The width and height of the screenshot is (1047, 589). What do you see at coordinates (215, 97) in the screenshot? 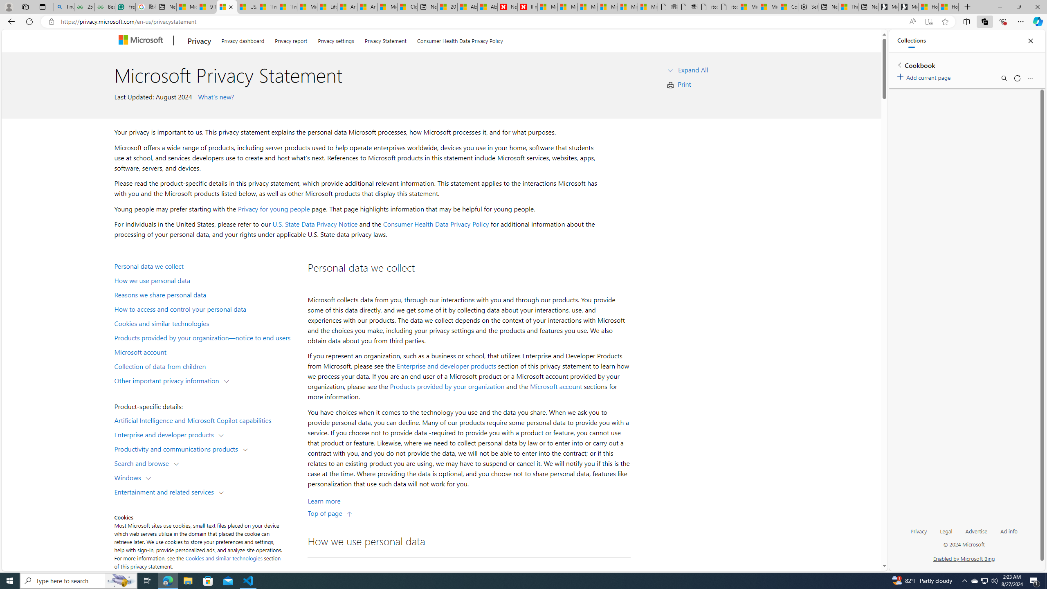
I see ` What's new?` at bounding box center [215, 97].